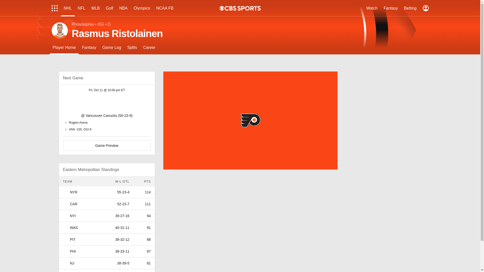  I want to click on CBS Logo, so click(243, 8).